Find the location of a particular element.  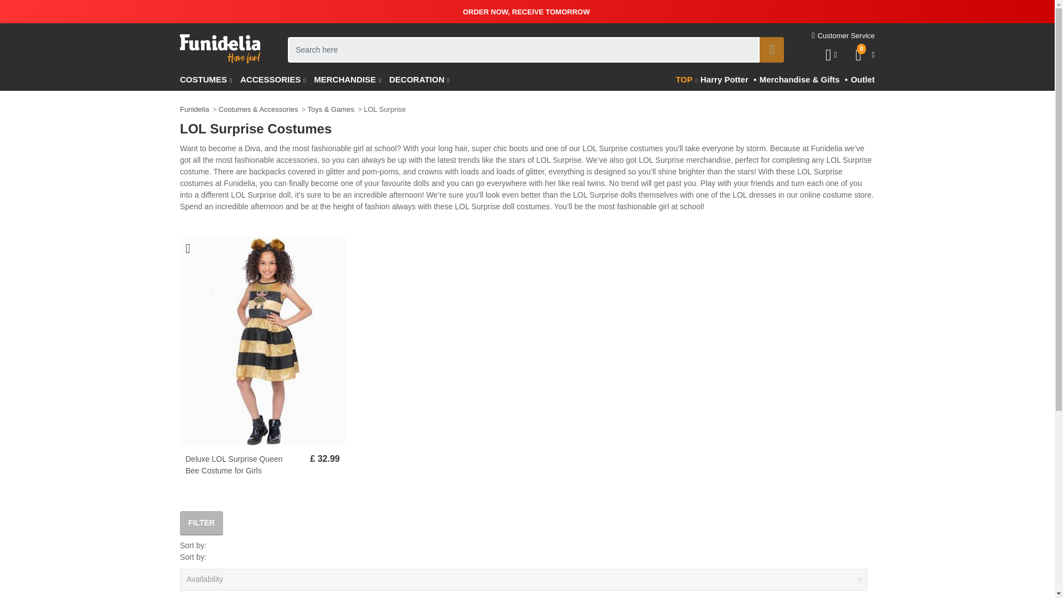

Go to Home is located at coordinates (220, 49).